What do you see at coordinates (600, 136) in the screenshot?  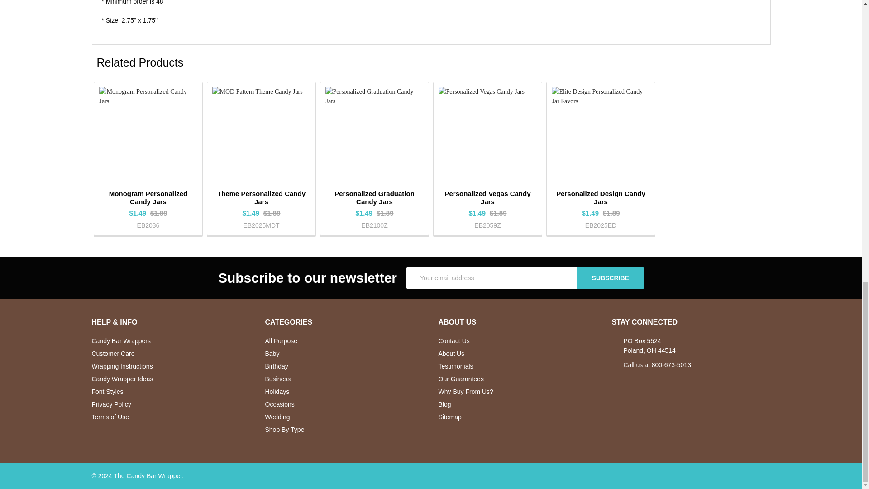 I see `Elite Design Personalized Candy Jar Favors` at bounding box center [600, 136].